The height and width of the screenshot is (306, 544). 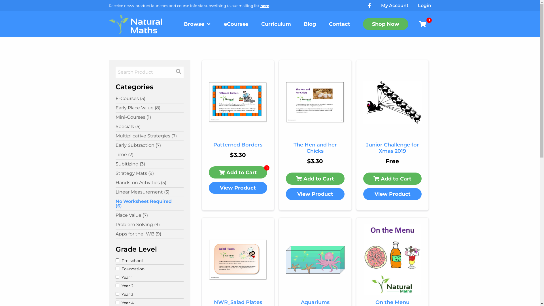 What do you see at coordinates (150, 204) in the screenshot?
I see `No Worksheet Required (6)` at bounding box center [150, 204].